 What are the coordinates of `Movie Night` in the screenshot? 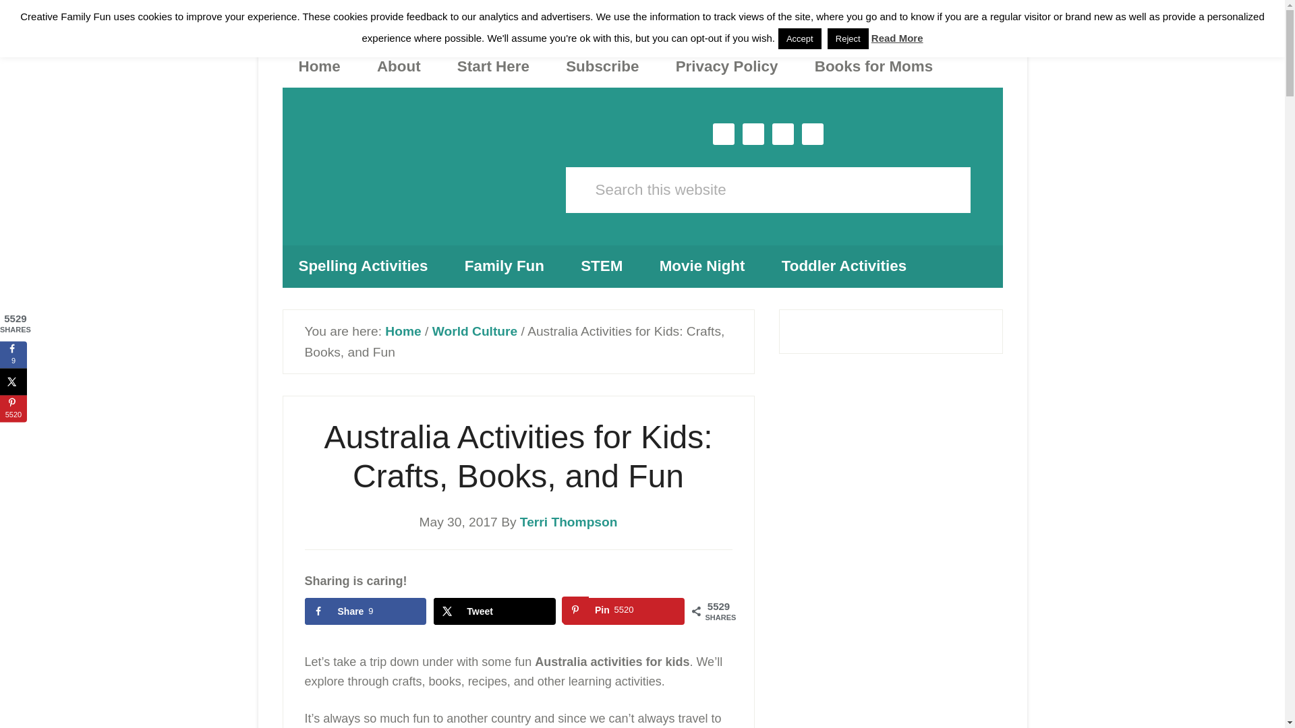 It's located at (505, 266).